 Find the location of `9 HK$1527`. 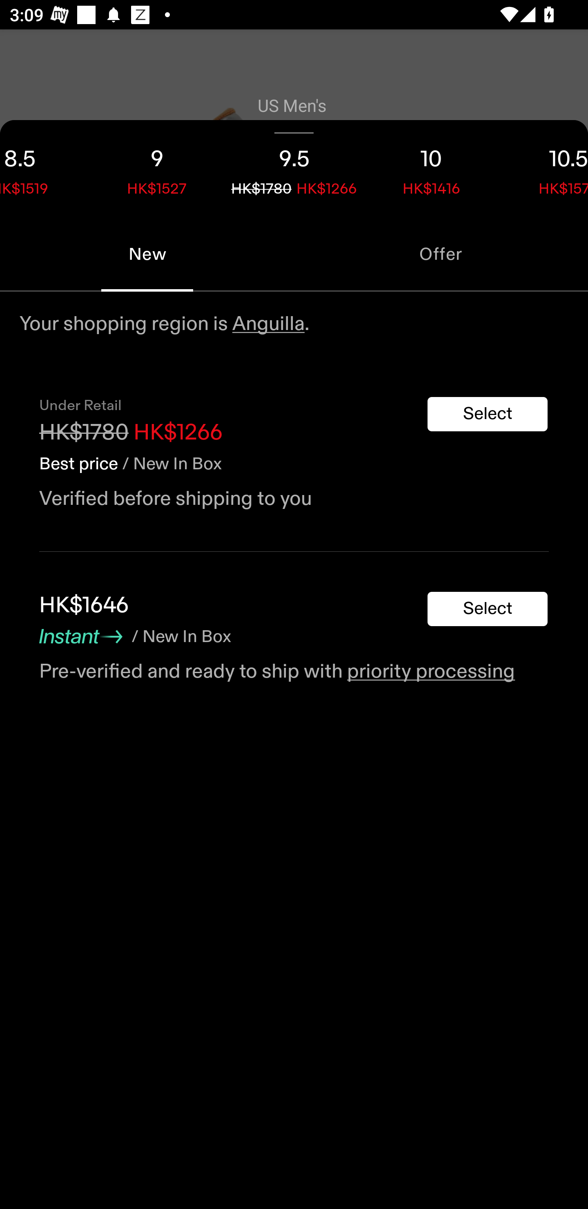

9 HK$1527 is located at coordinates (157, 168).